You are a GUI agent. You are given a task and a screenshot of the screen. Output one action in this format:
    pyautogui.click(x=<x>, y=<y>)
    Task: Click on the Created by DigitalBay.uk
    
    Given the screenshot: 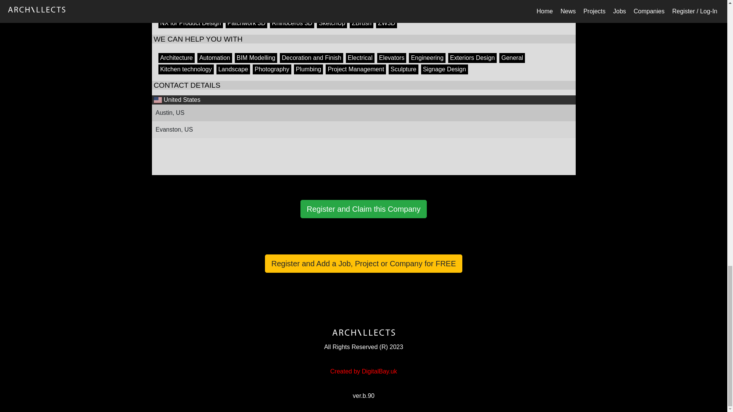 What is the action you would take?
    pyautogui.click(x=363, y=372)
    